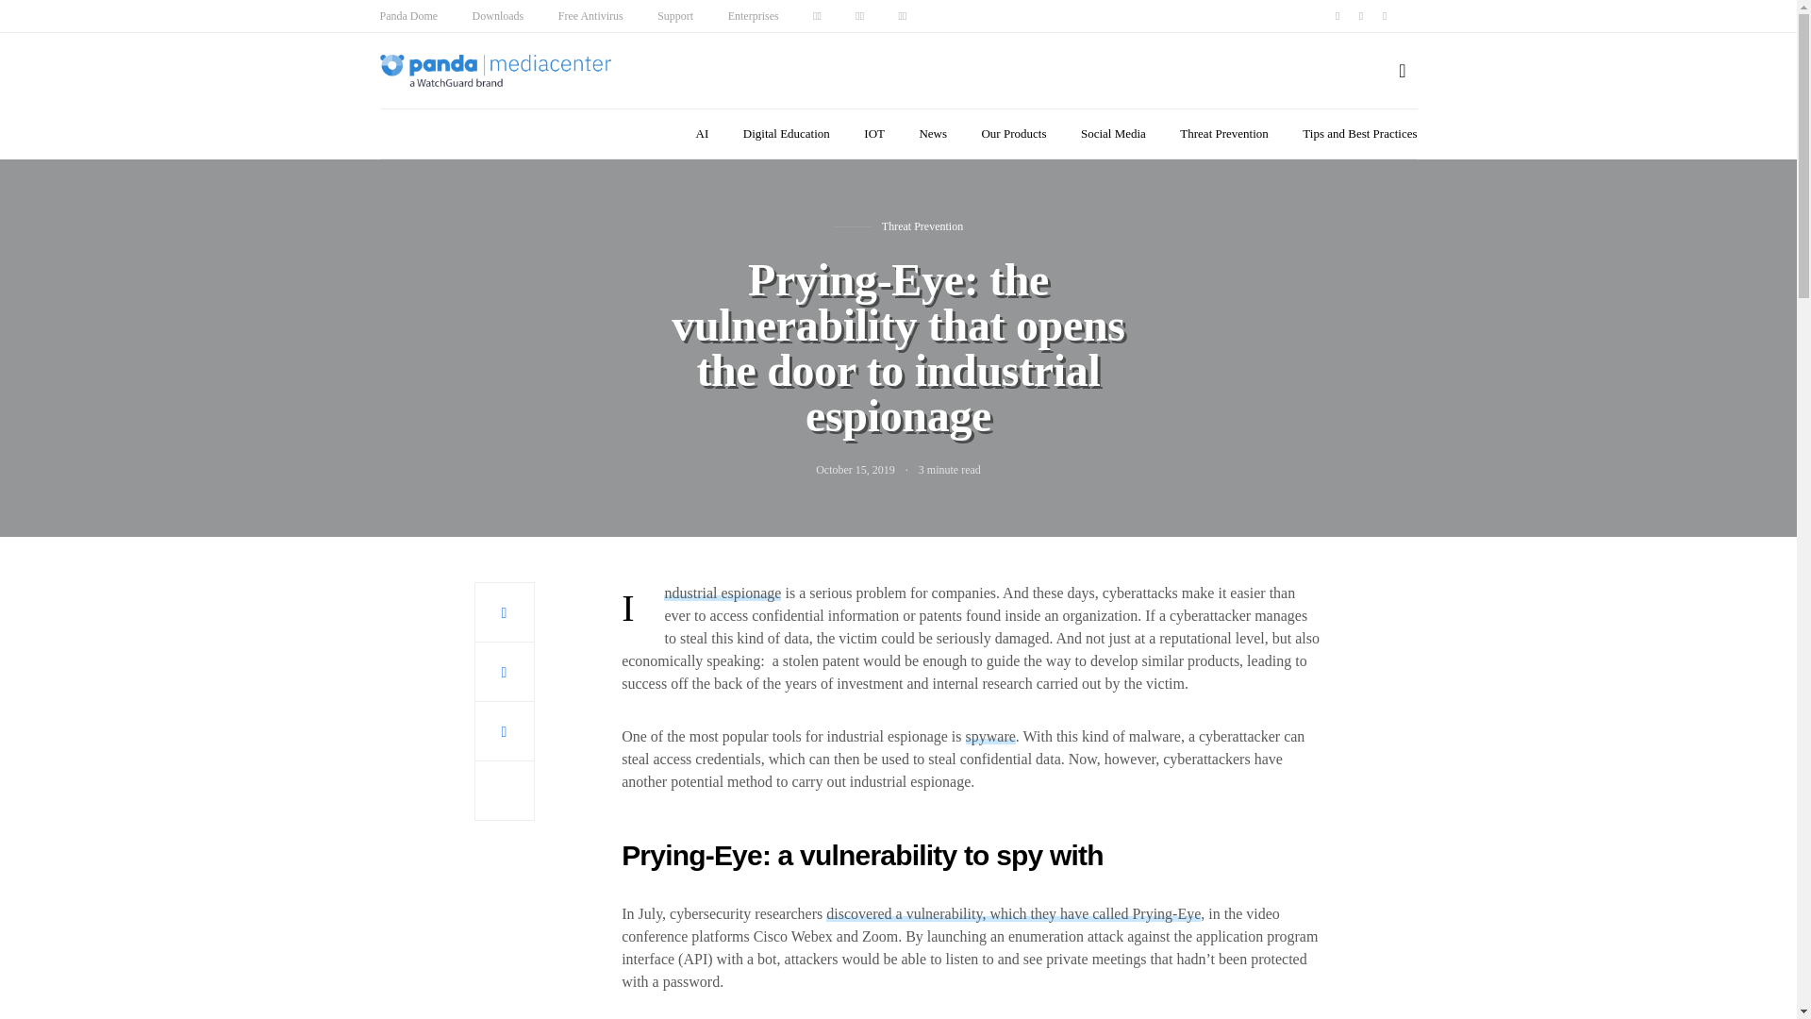 The height and width of the screenshot is (1019, 1811). Describe the element at coordinates (702, 134) in the screenshot. I see `AI` at that location.